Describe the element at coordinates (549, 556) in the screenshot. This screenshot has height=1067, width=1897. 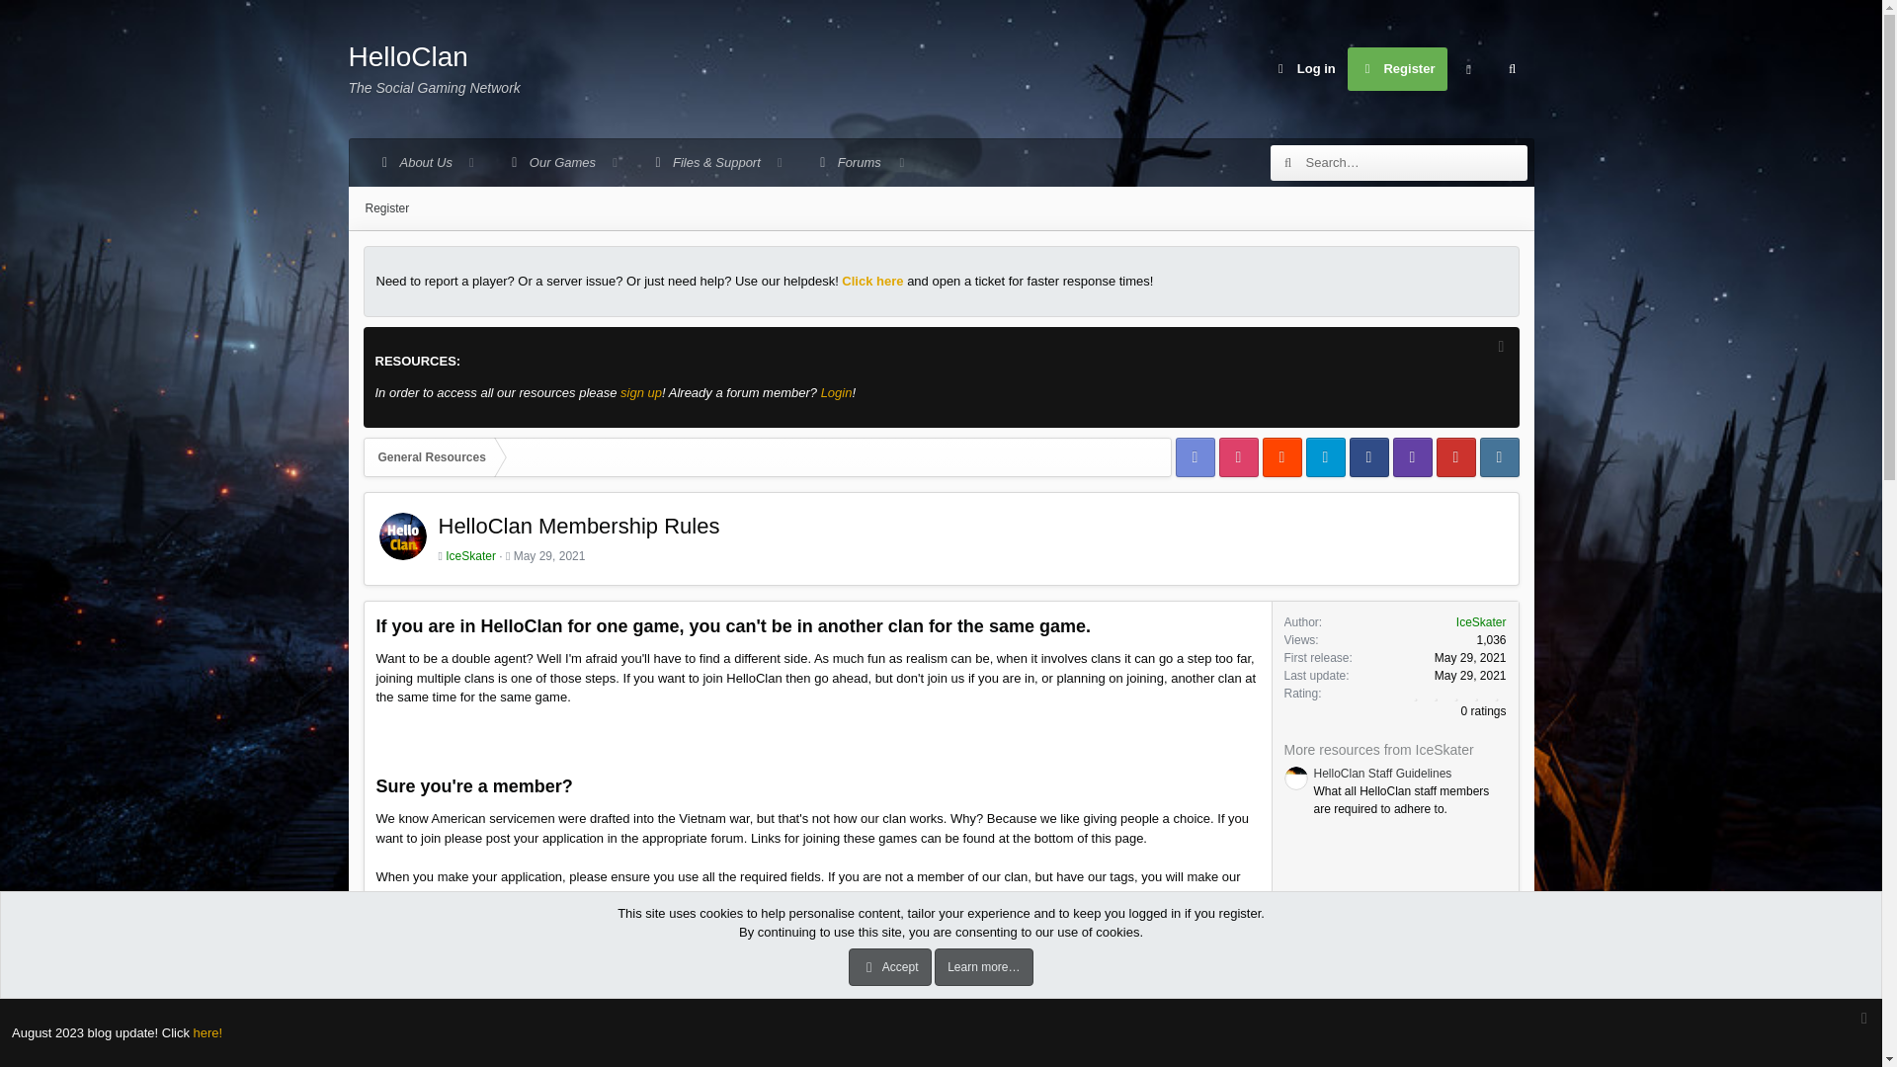
I see `Log in` at that location.